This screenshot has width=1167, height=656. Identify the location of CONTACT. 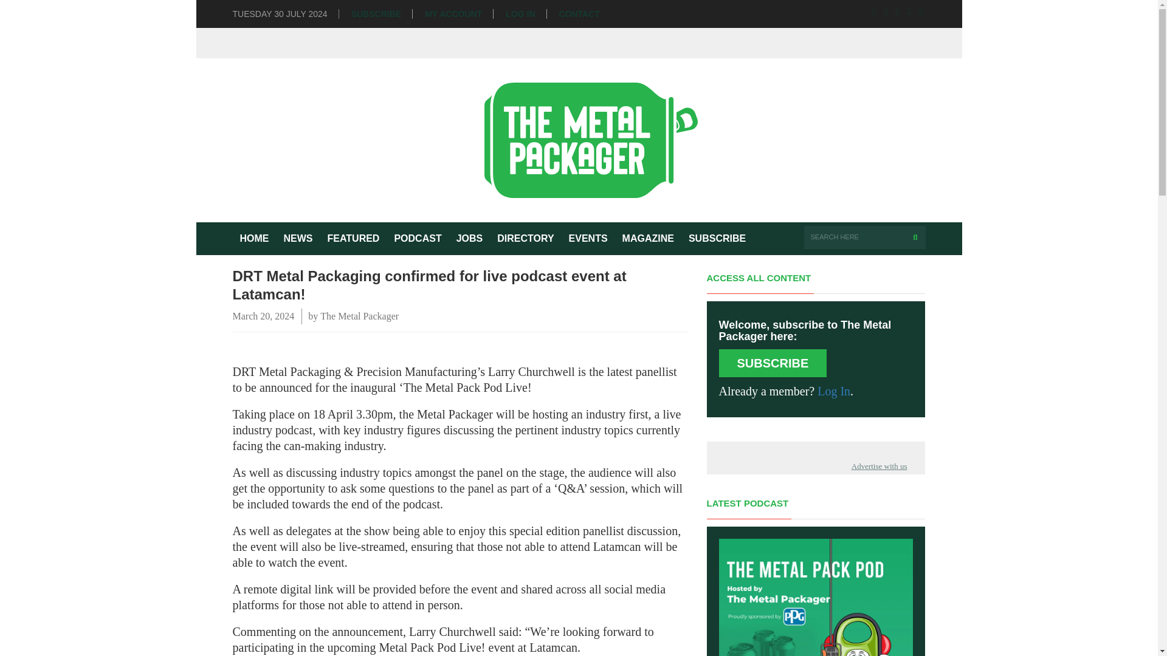
(579, 15).